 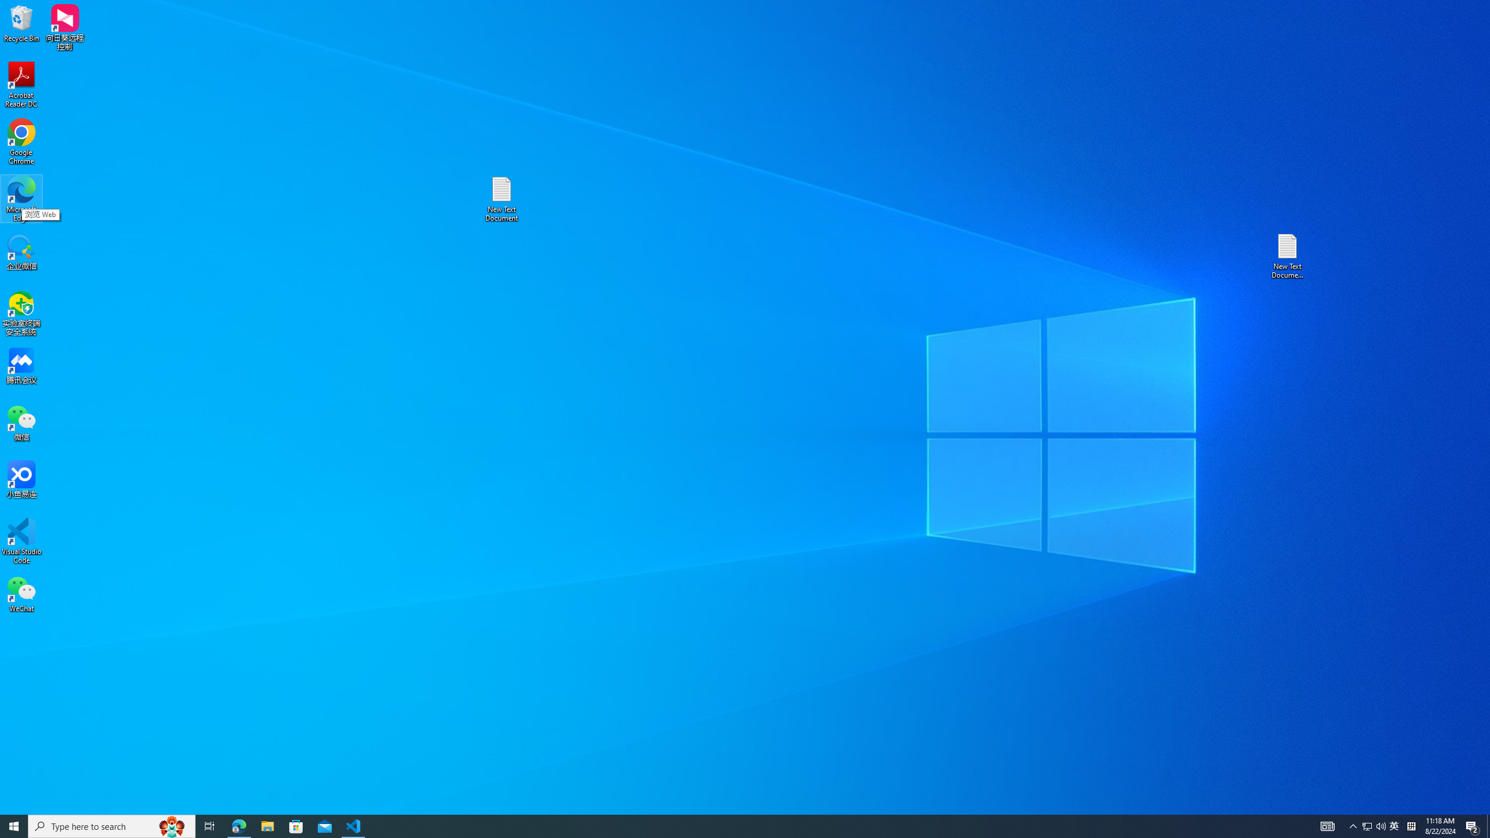 I want to click on Task View, so click(x=210, y=826).